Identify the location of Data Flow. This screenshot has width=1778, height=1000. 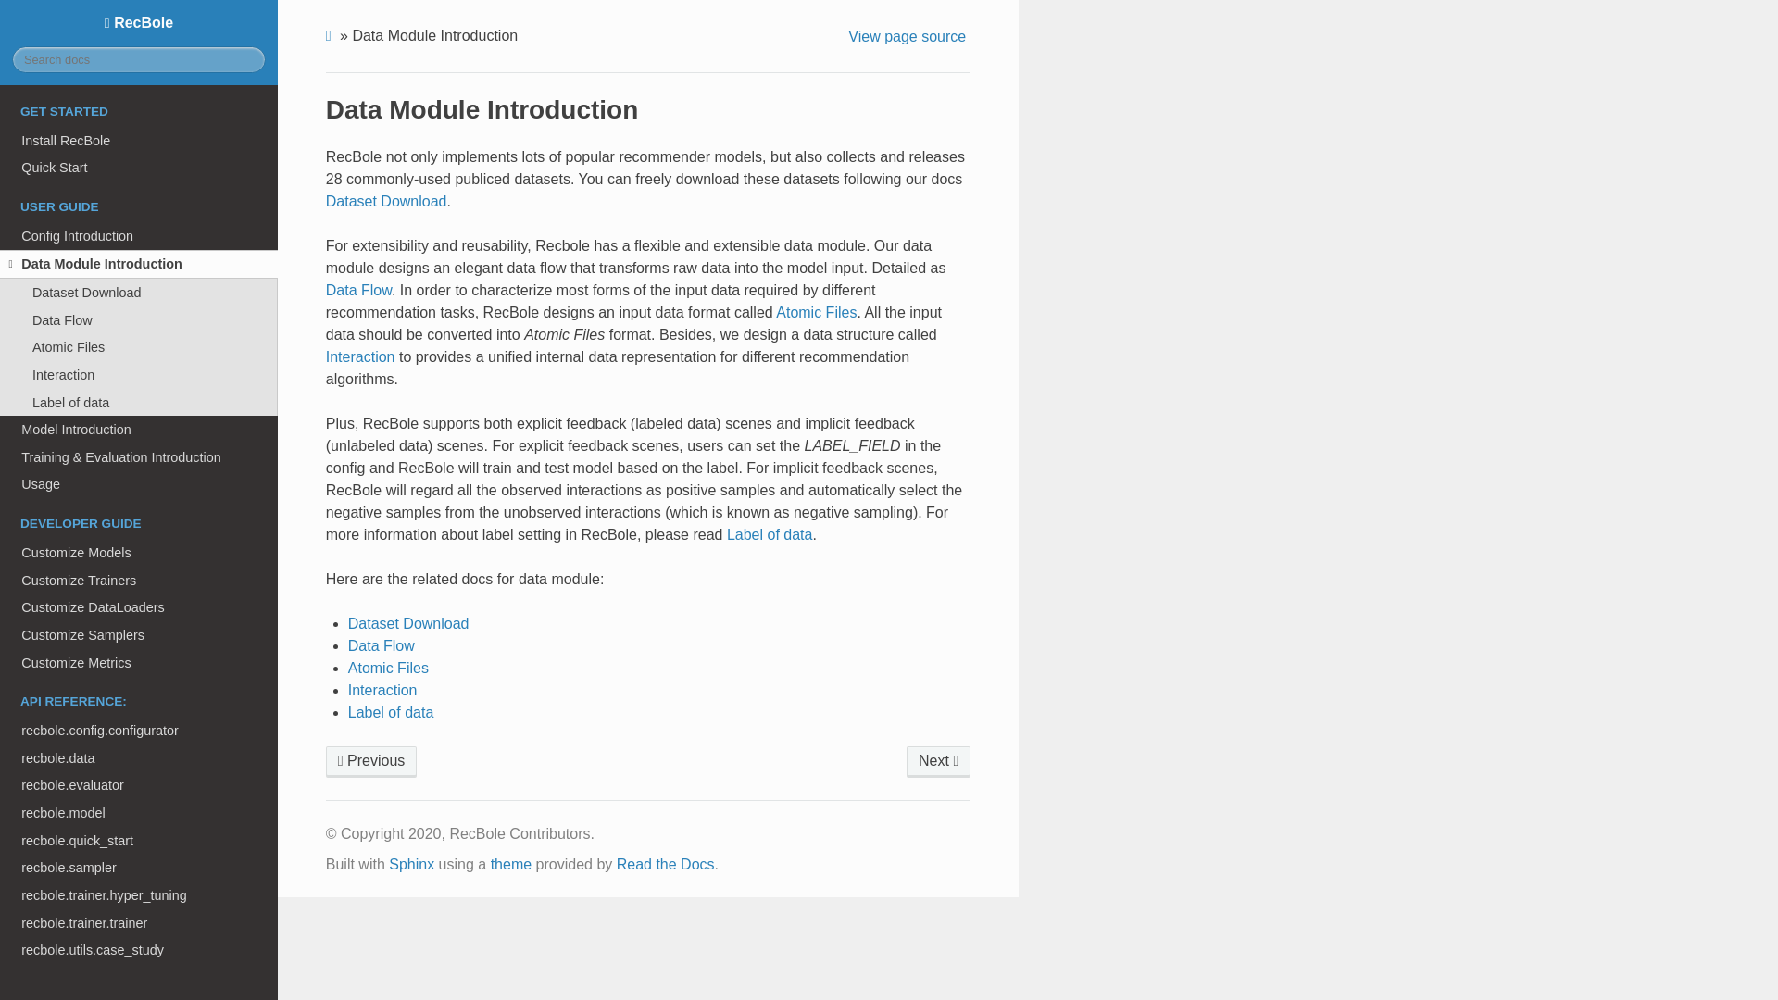
(357, 289).